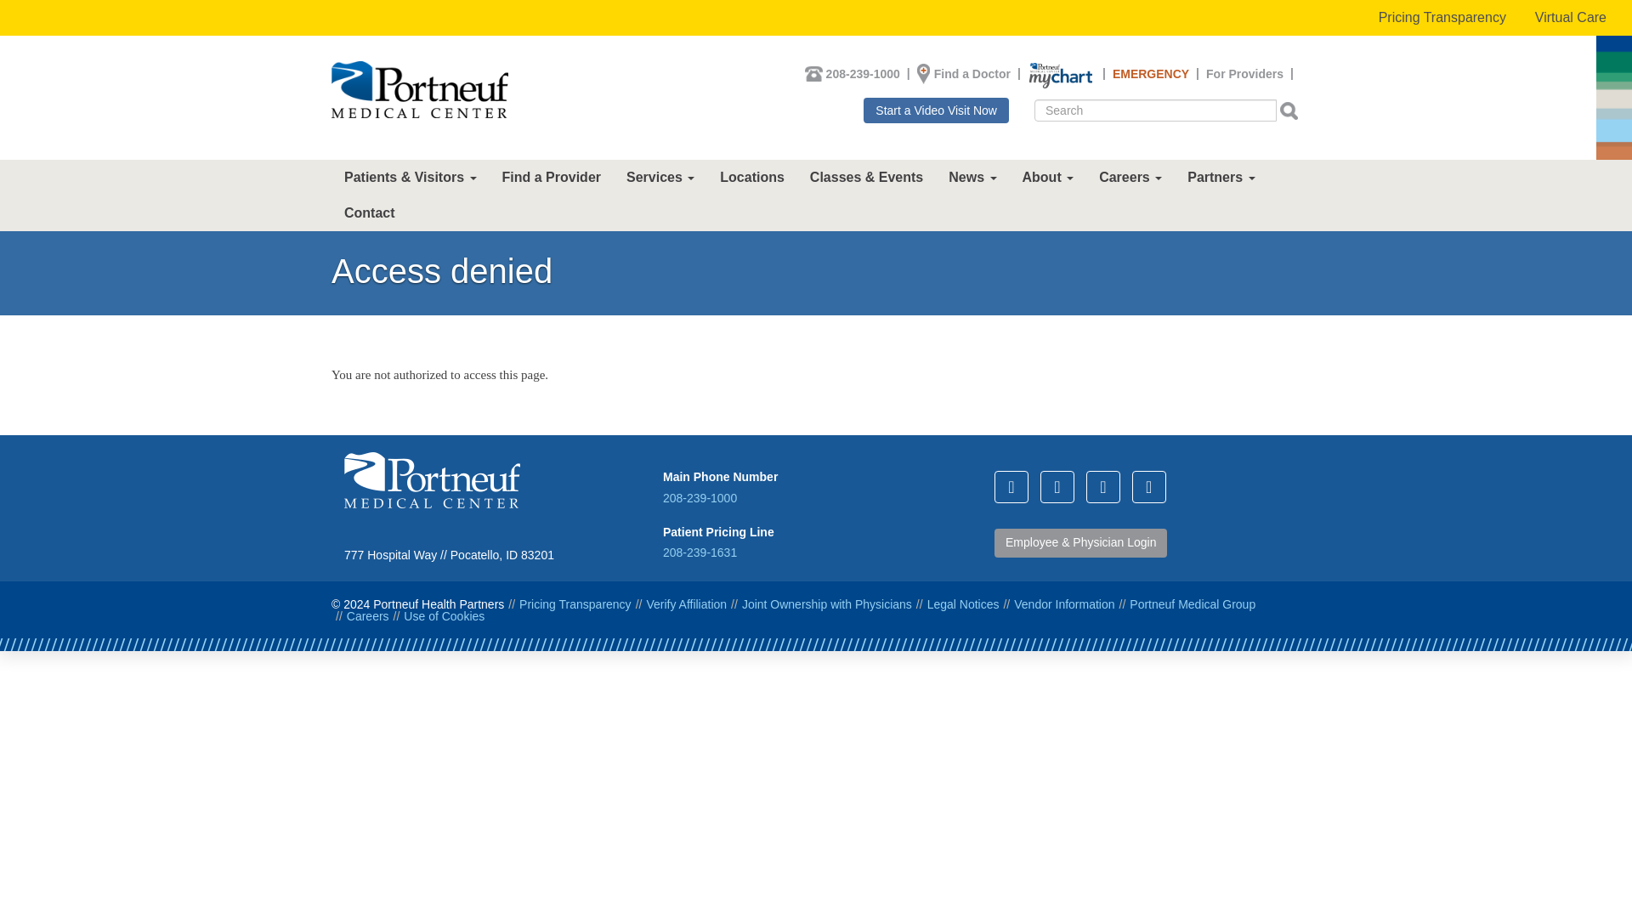 The image size is (1632, 918). I want to click on For Providers, so click(1244, 73).